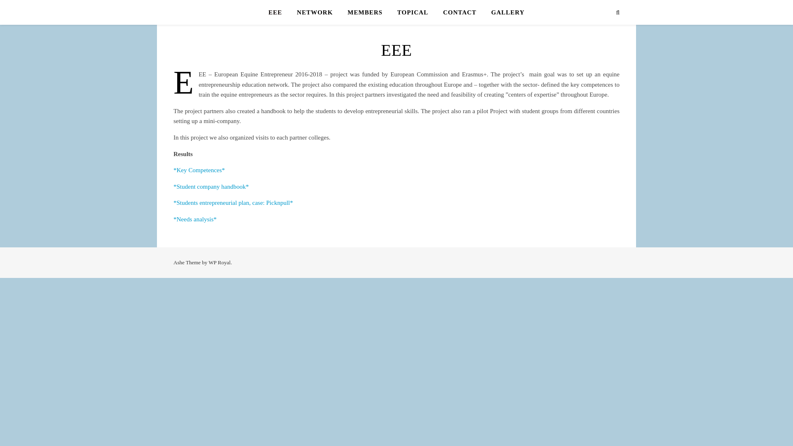 The image size is (793, 446). I want to click on GALLERY, so click(504, 12).